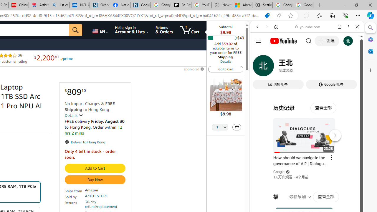 The image size is (377, 212). Describe the element at coordinates (190, 30) in the screenshot. I see `1 item in cart` at that location.